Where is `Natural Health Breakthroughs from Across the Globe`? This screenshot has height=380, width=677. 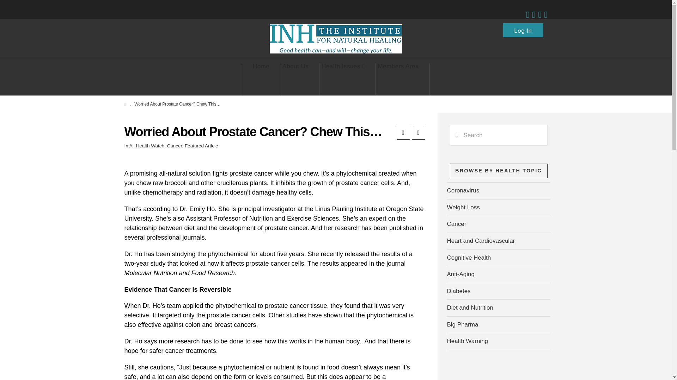
Natural Health Breakthroughs from Across the Globe is located at coordinates (336, 39).